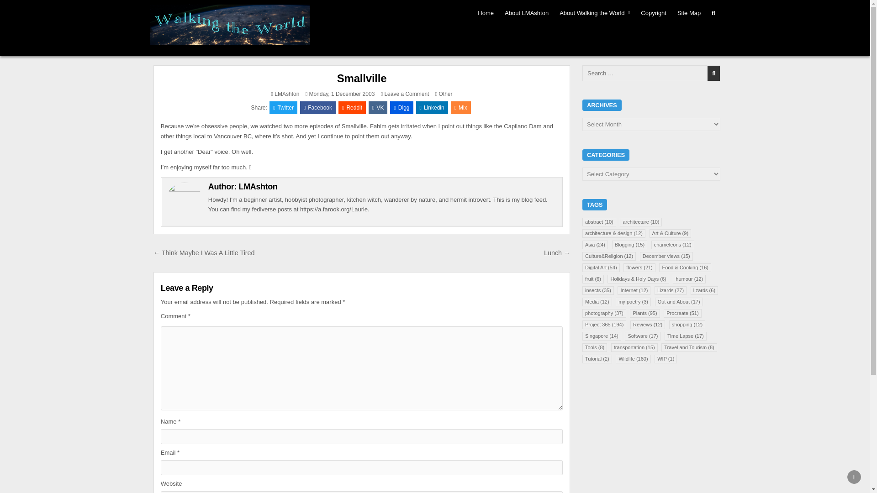  What do you see at coordinates (362, 78) in the screenshot?
I see `Smallville` at bounding box center [362, 78].